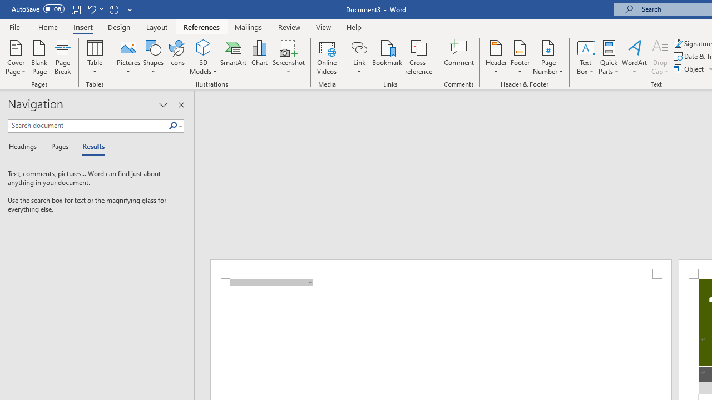 This screenshot has height=400, width=712. Describe the element at coordinates (177, 57) in the screenshot. I see `Icons` at that location.